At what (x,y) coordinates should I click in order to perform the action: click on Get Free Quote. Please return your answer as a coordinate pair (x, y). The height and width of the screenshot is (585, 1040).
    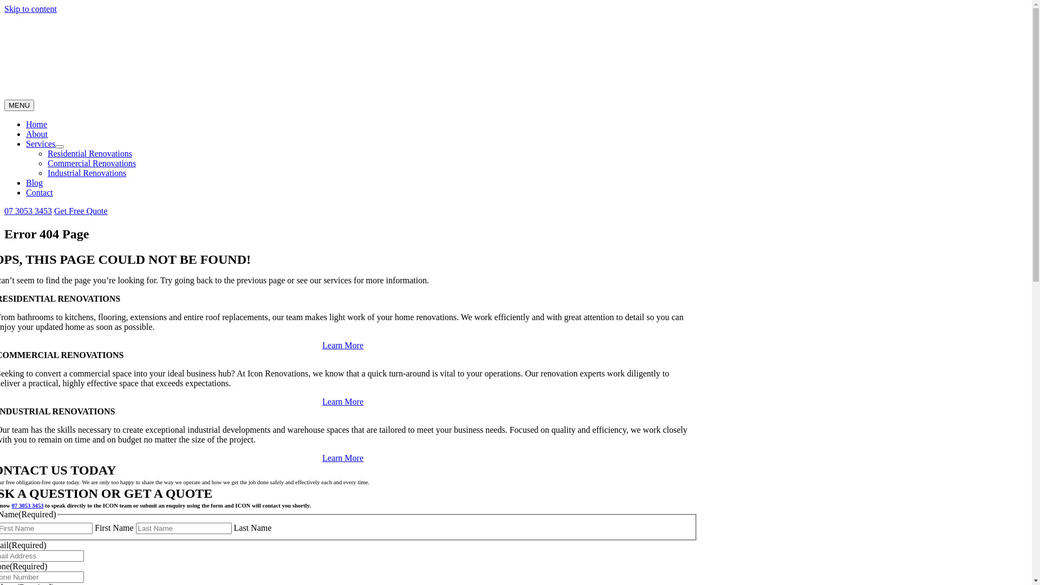
    Looking at the image, I should click on (81, 211).